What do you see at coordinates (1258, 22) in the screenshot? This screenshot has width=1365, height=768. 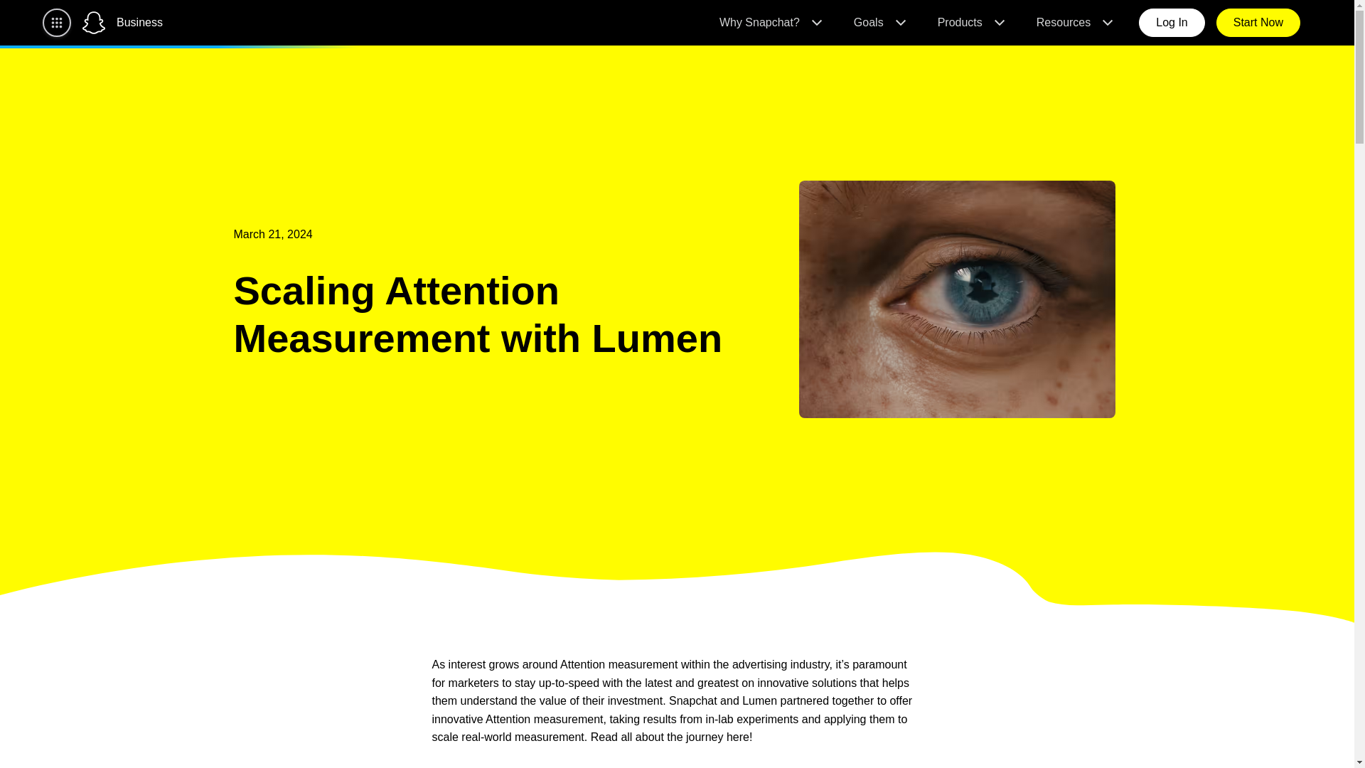 I see `Start Now` at bounding box center [1258, 22].